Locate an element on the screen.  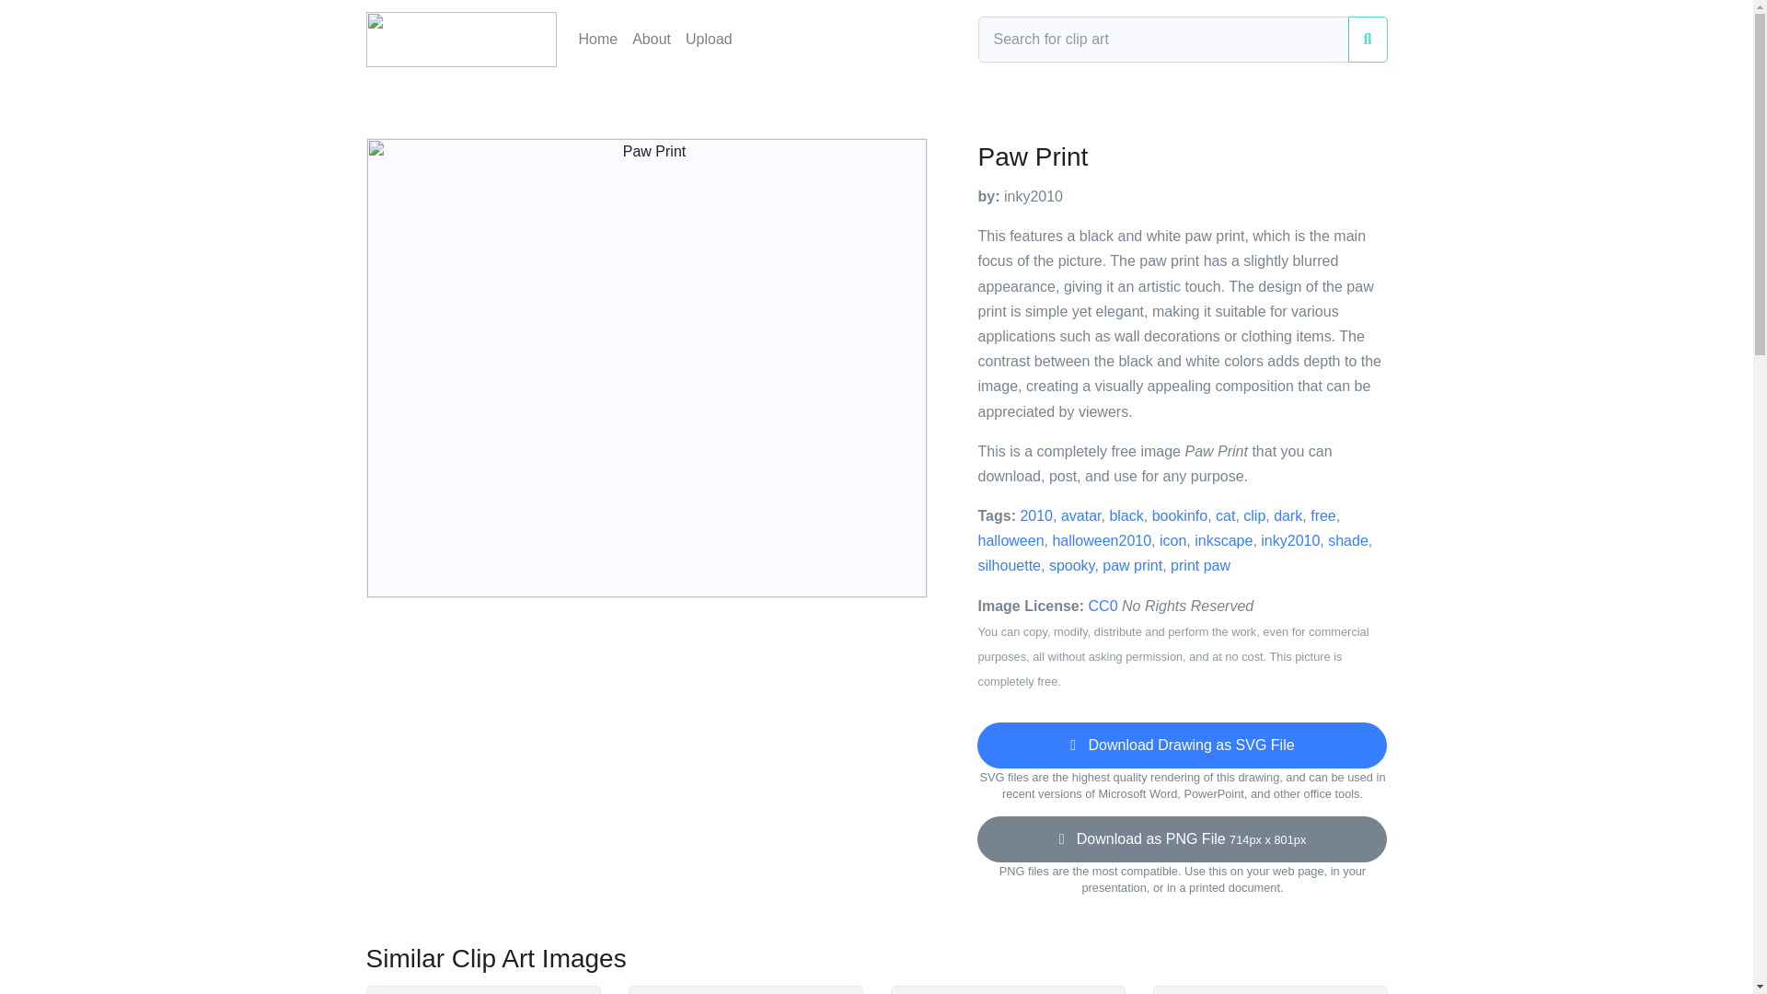
About is located at coordinates (652, 39).